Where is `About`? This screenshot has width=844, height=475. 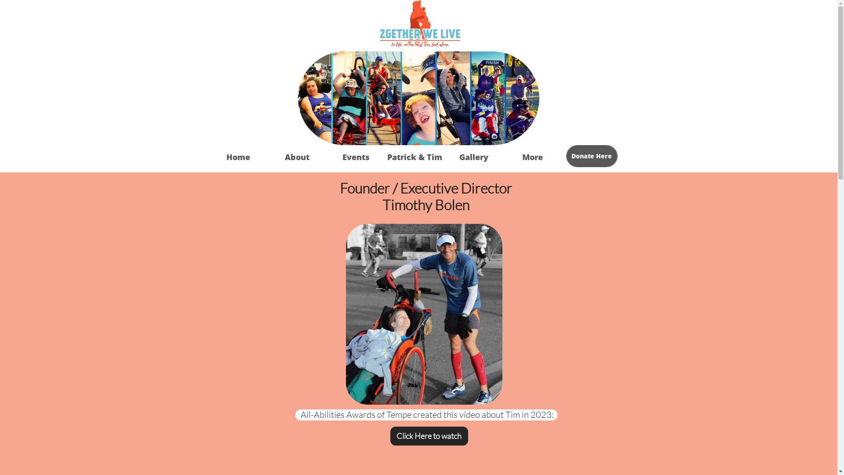
About is located at coordinates (297, 157).